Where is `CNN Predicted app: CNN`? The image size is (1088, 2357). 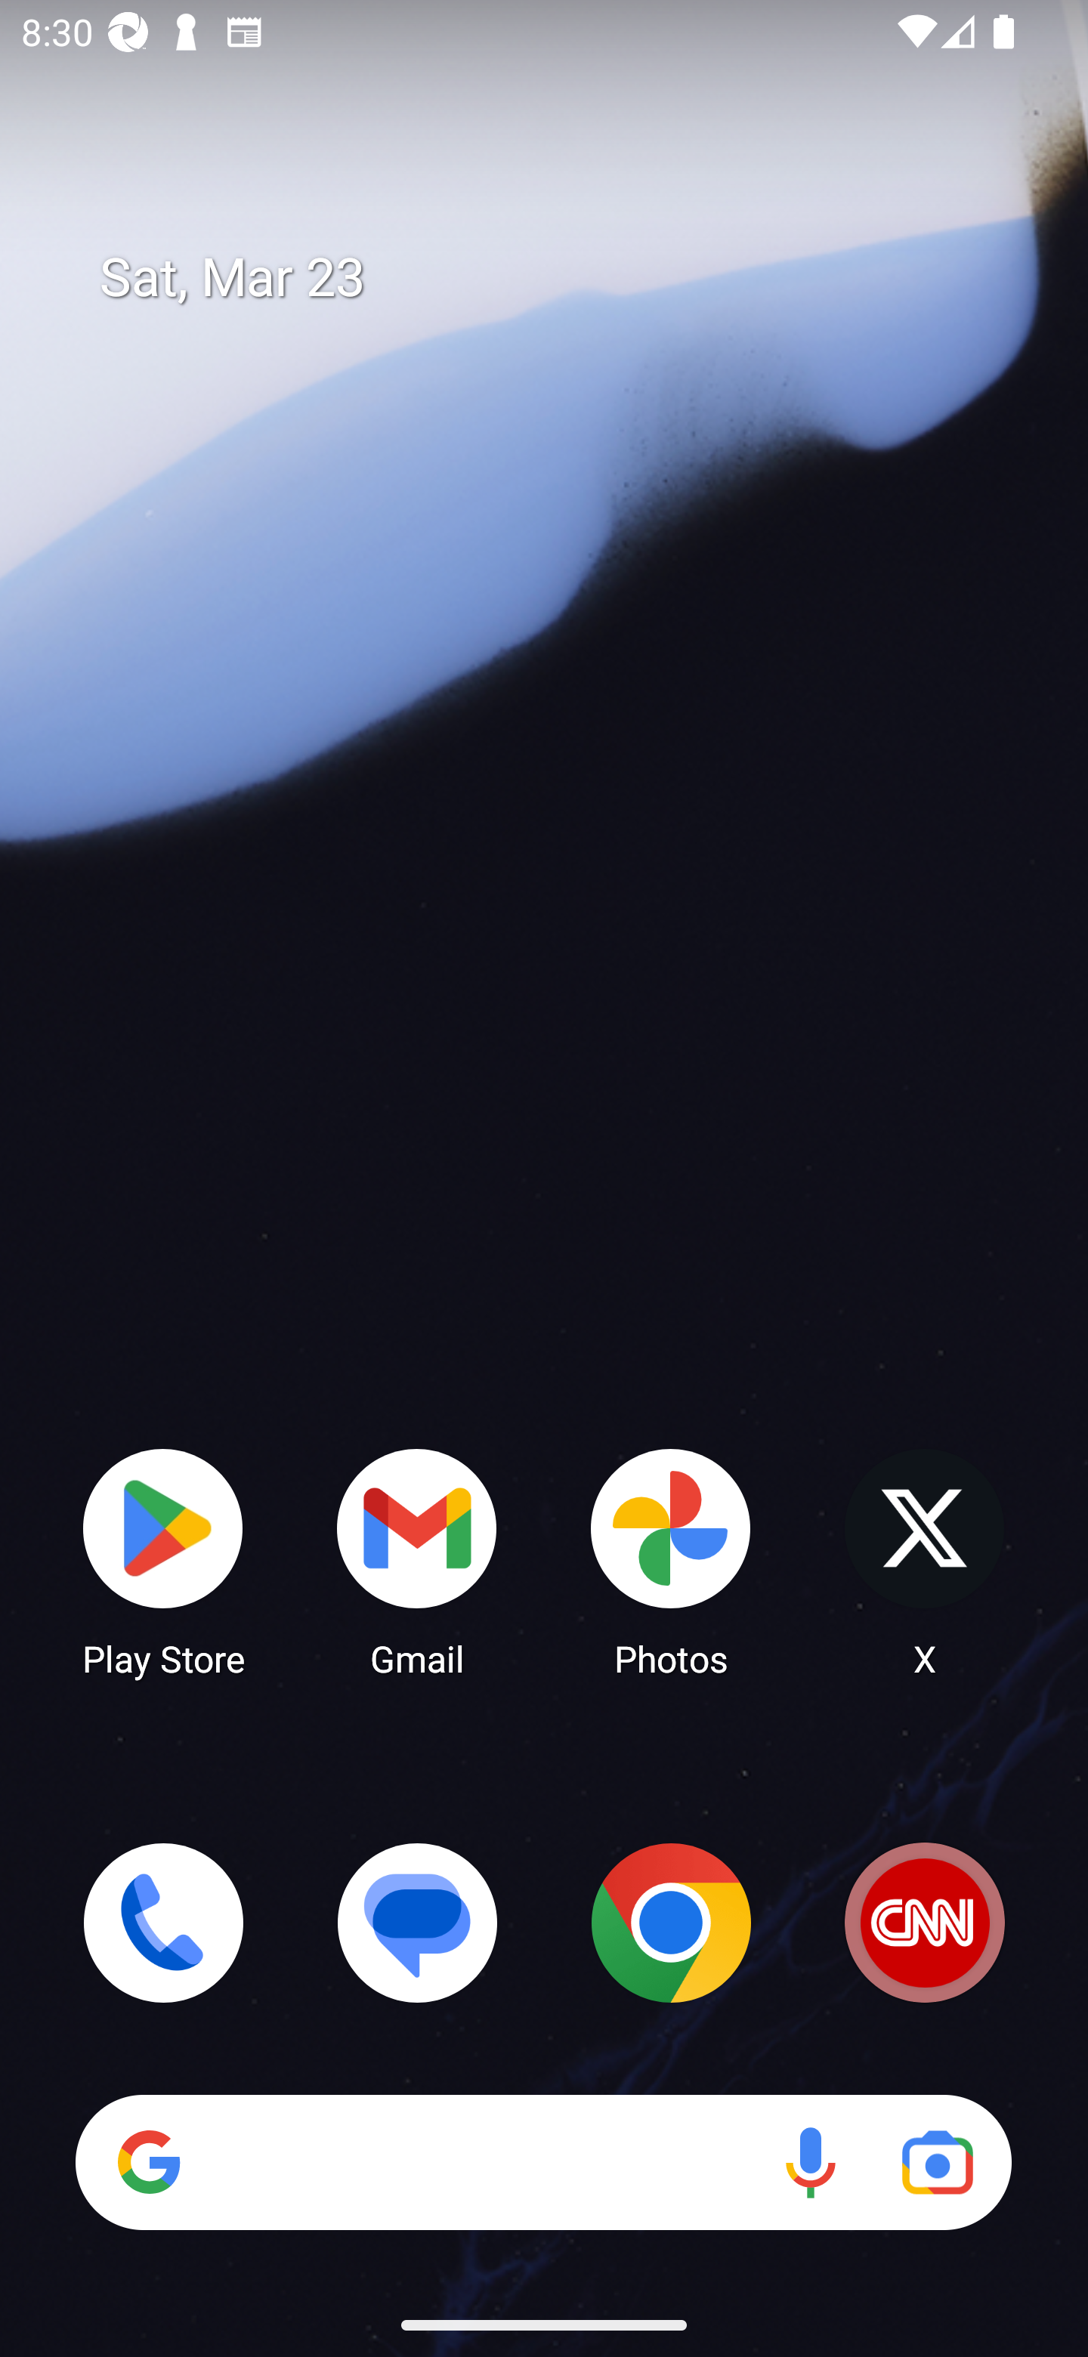 CNN Predicted app: CNN is located at coordinates (925, 1923).